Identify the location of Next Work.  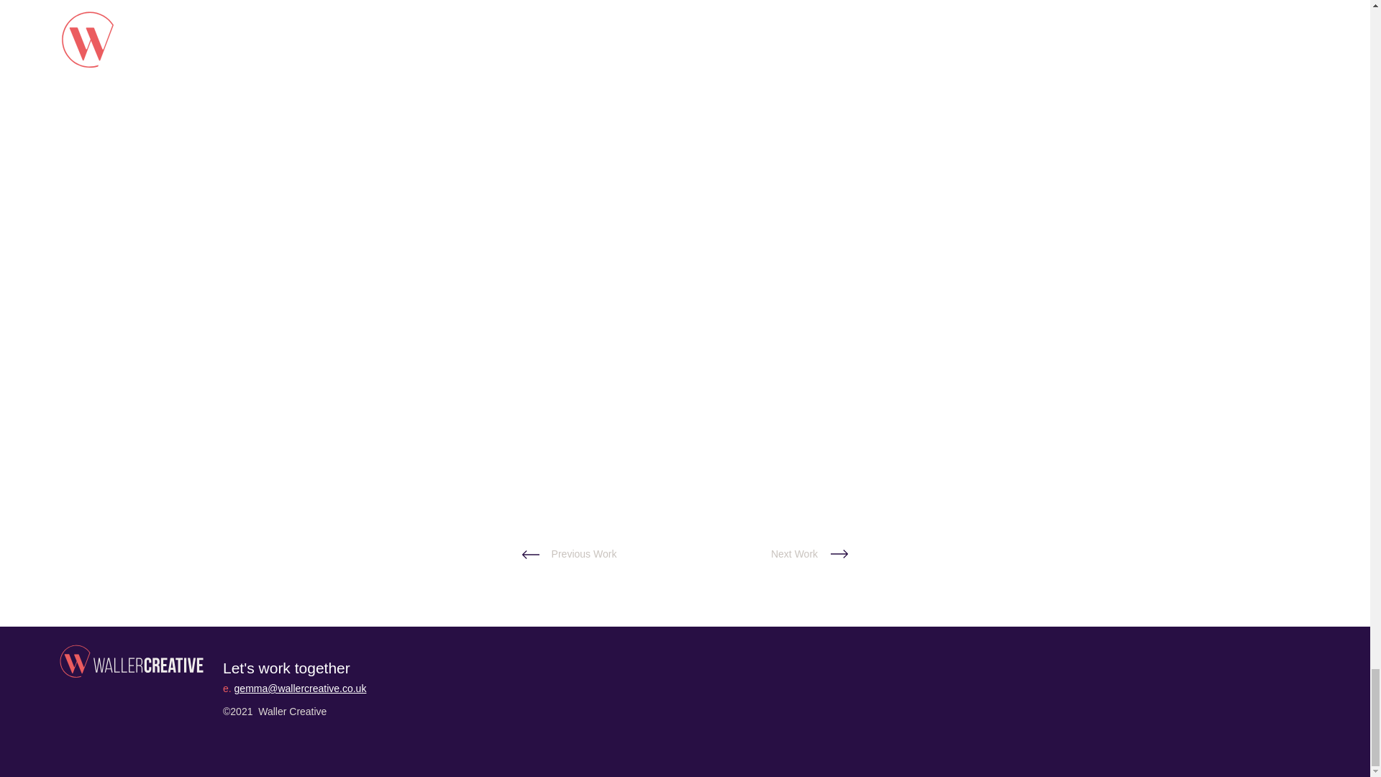
(794, 554).